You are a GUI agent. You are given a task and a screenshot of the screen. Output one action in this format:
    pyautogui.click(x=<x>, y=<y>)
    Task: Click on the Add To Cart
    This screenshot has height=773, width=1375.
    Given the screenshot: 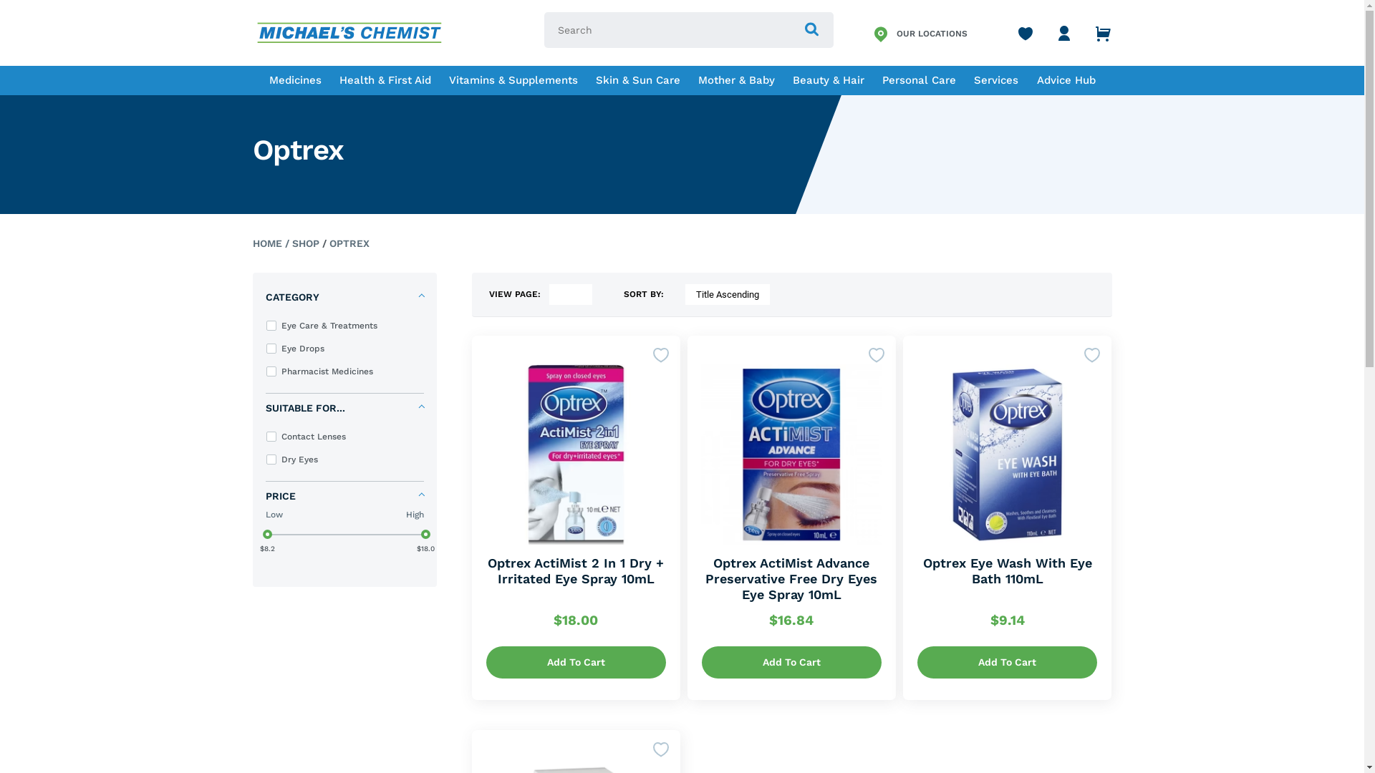 What is the action you would take?
    pyautogui.click(x=576, y=663)
    